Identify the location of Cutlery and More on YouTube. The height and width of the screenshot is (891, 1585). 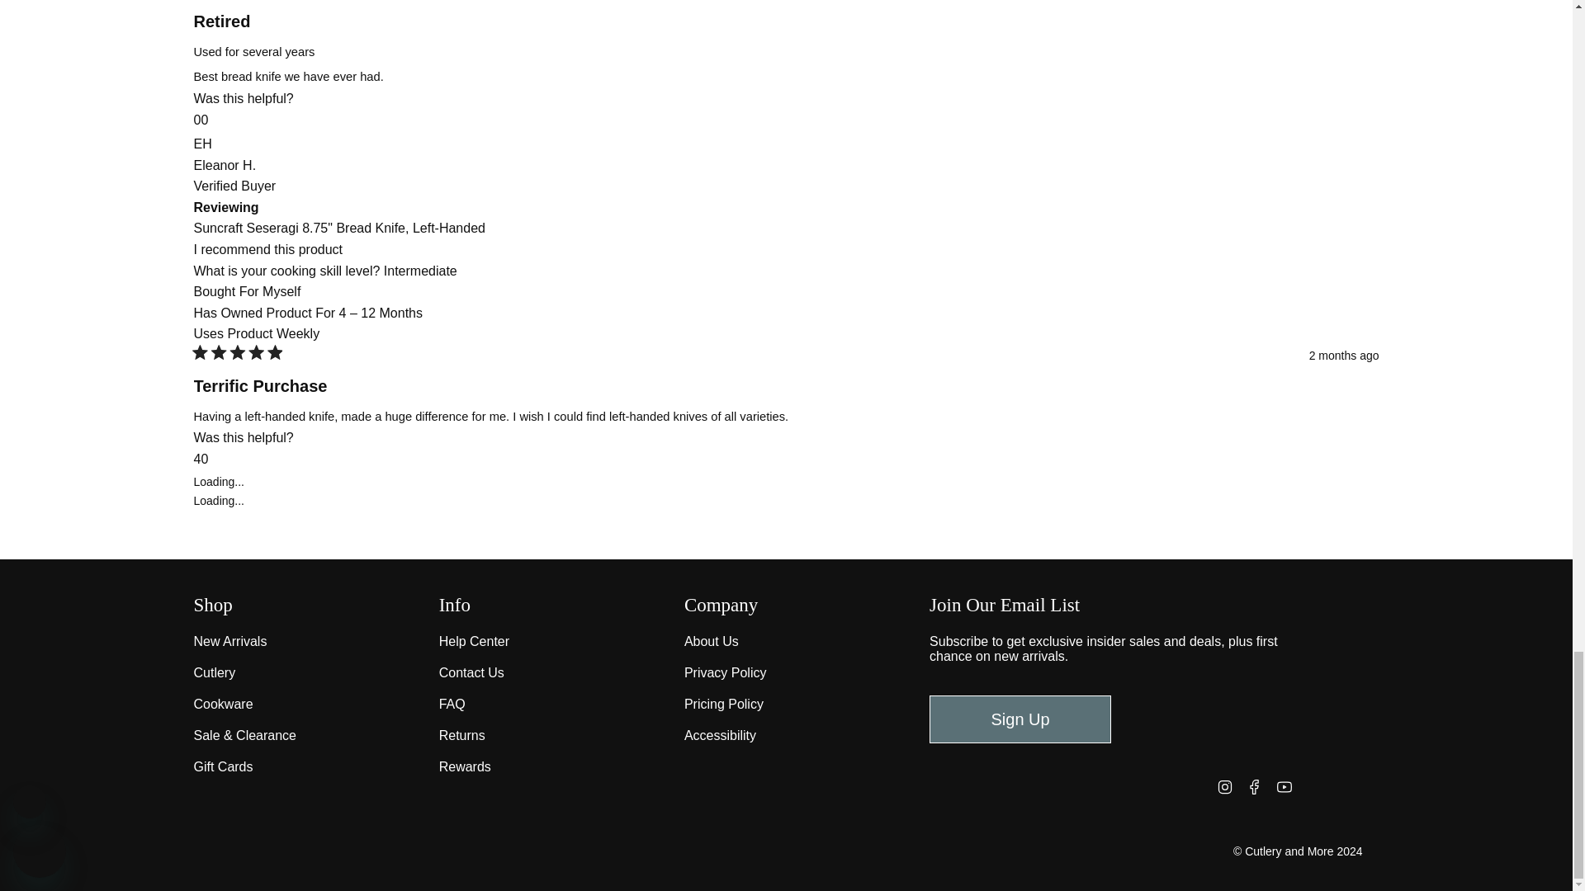
(1285, 785).